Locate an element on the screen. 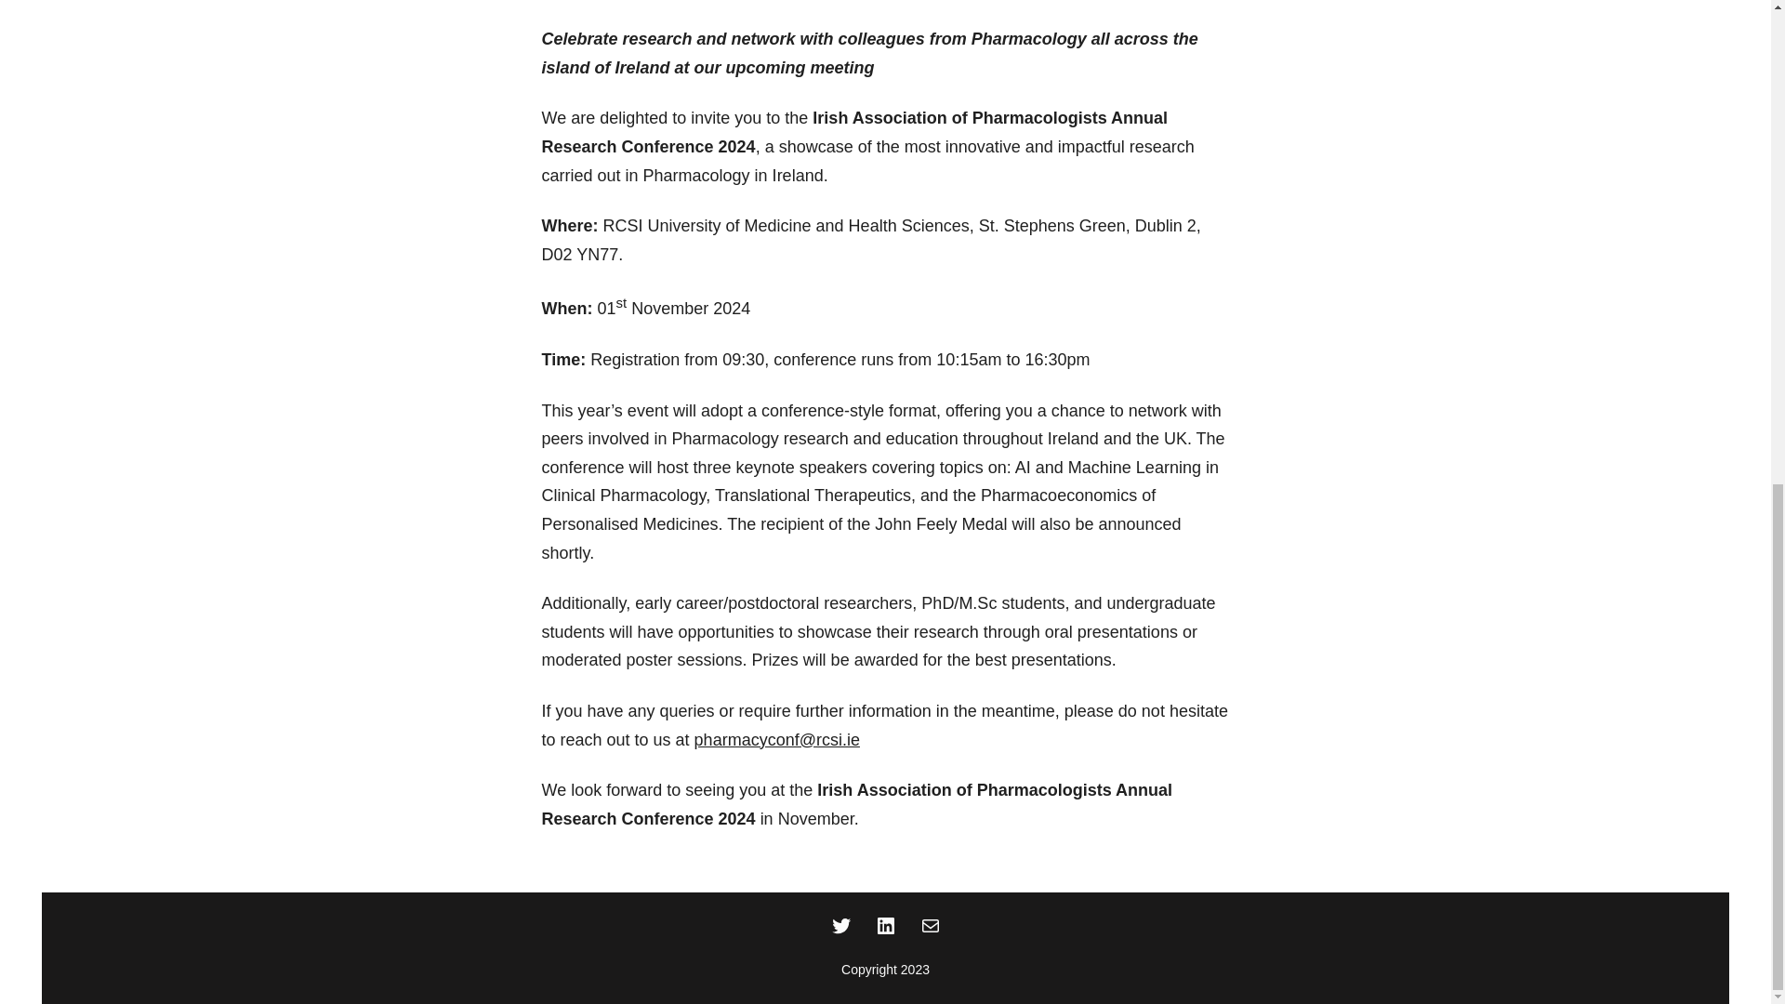 The height and width of the screenshot is (1004, 1785). LinkedIn is located at coordinates (885, 925).